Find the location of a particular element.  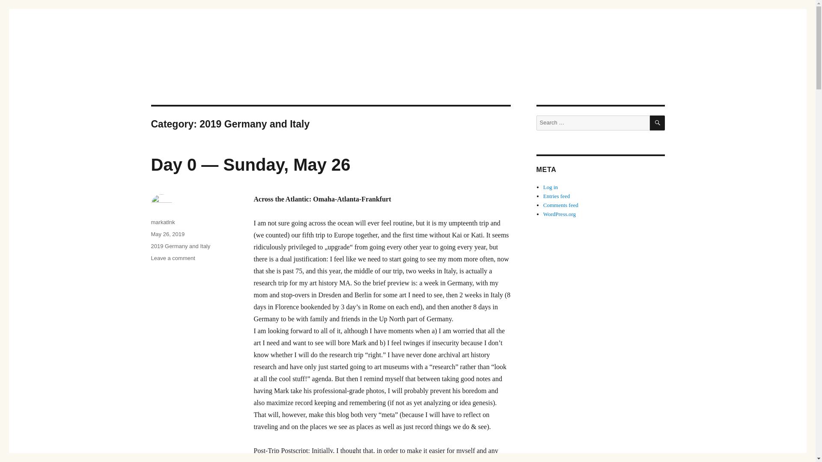

SEARCH is located at coordinates (658, 123).